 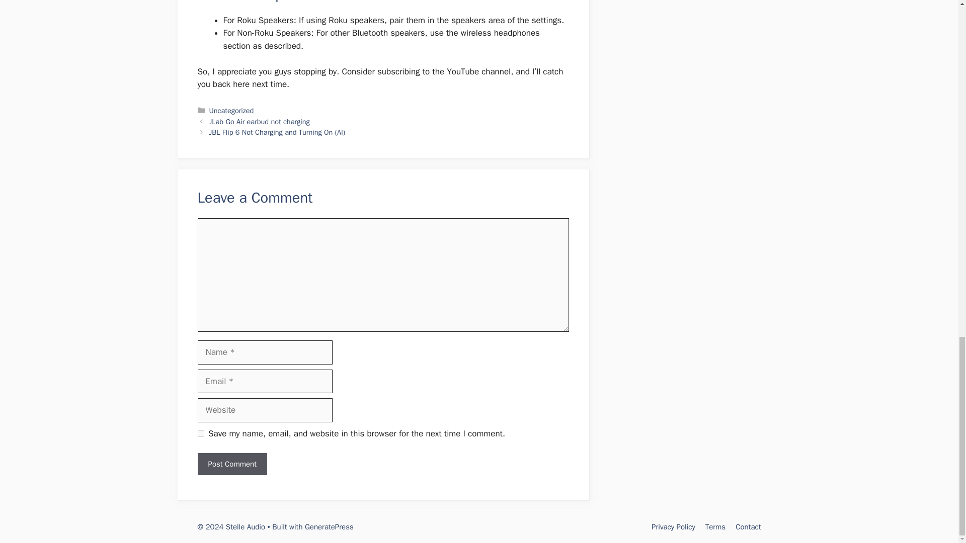 What do you see at coordinates (748, 527) in the screenshot?
I see `Contact` at bounding box center [748, 527].